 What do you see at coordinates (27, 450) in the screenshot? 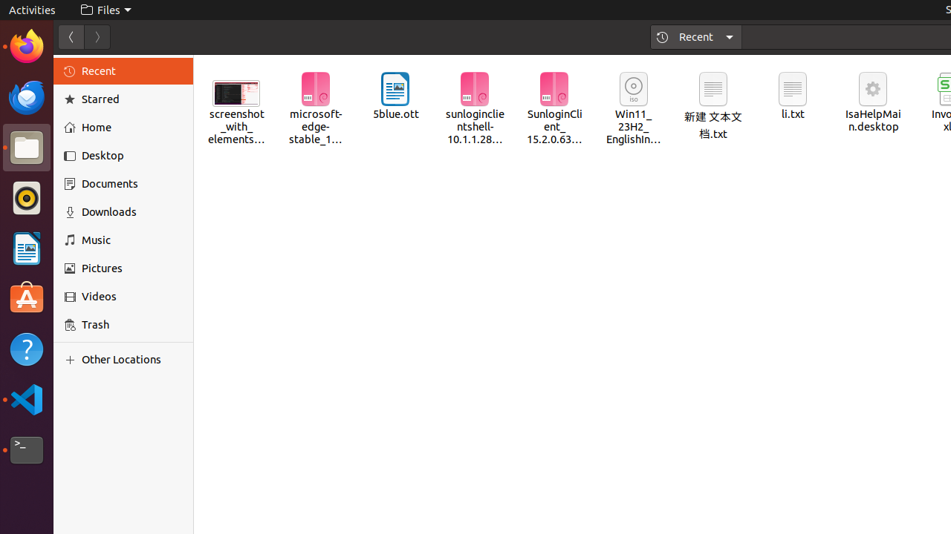
I see `Terminal` at bounding box center [27, 450].